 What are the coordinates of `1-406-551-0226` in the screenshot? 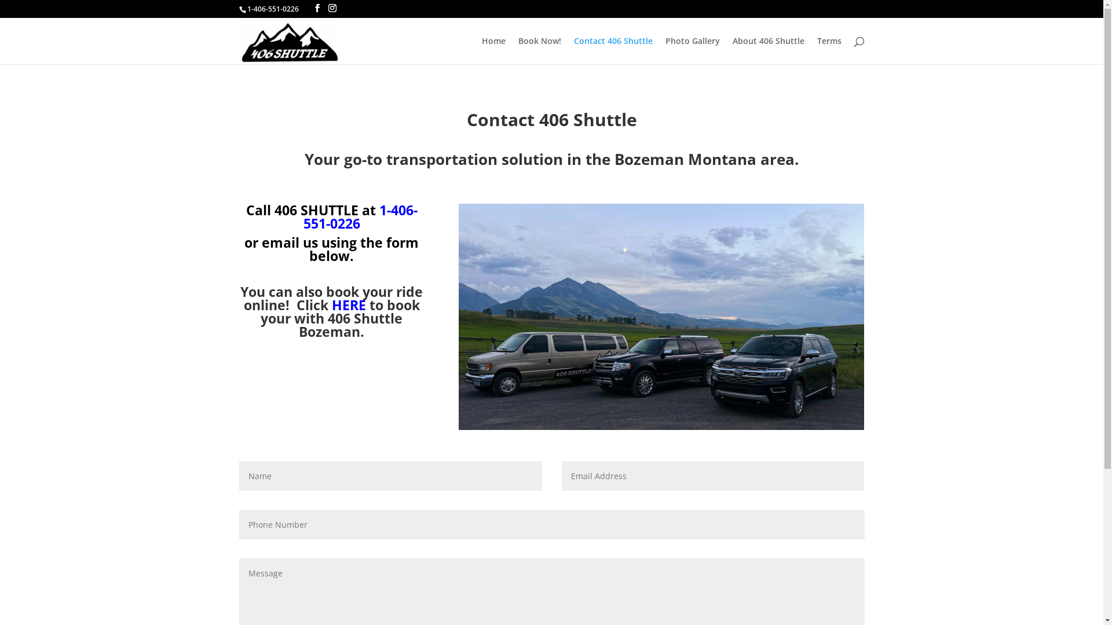 It's located at (360, 216).